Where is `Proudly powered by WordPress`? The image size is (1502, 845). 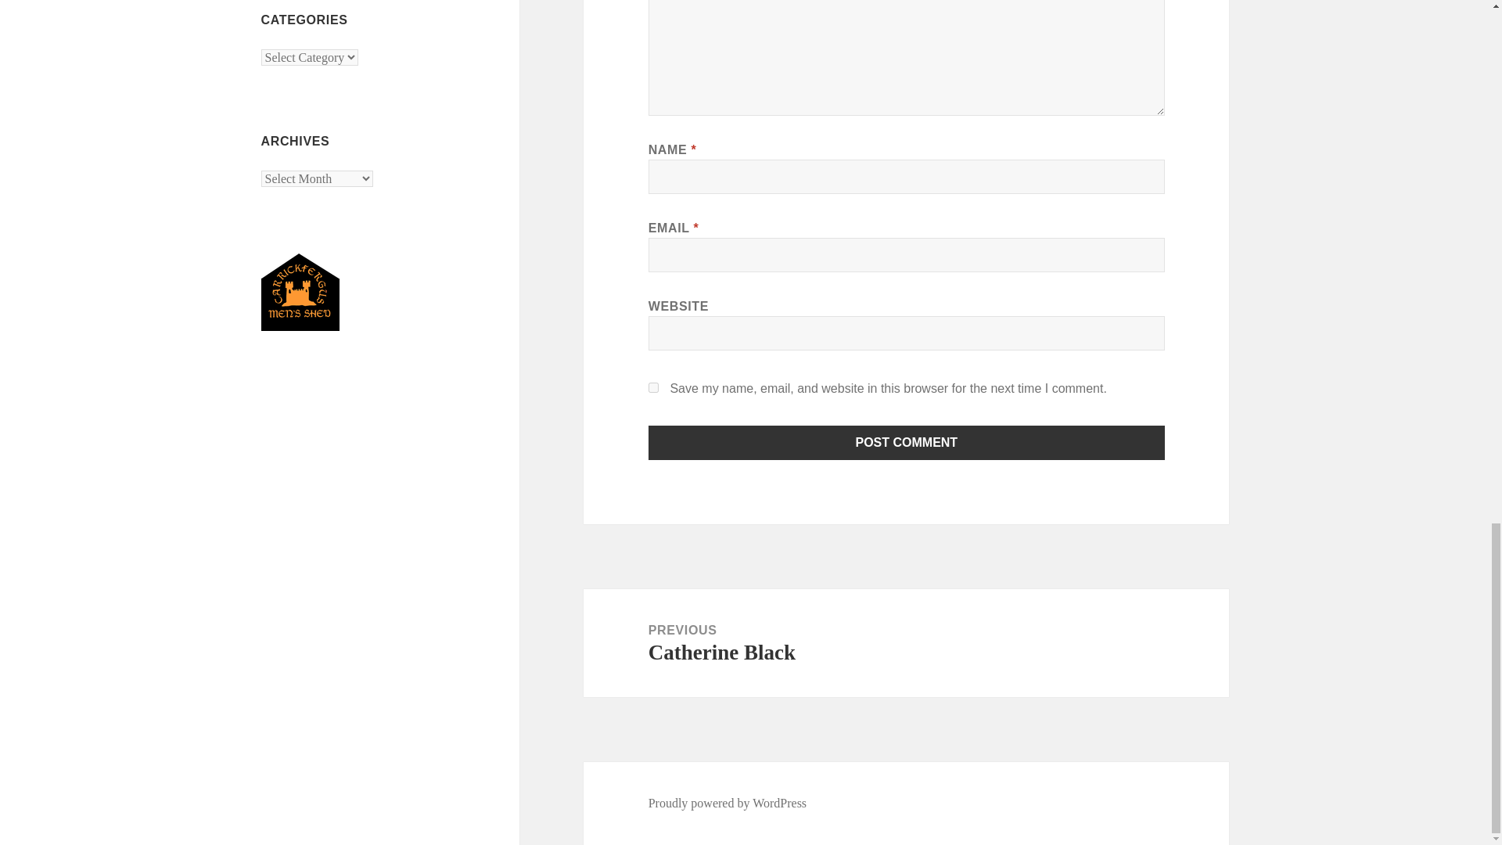
Proudly powered by WordPress is located at coordinates (654, 388).